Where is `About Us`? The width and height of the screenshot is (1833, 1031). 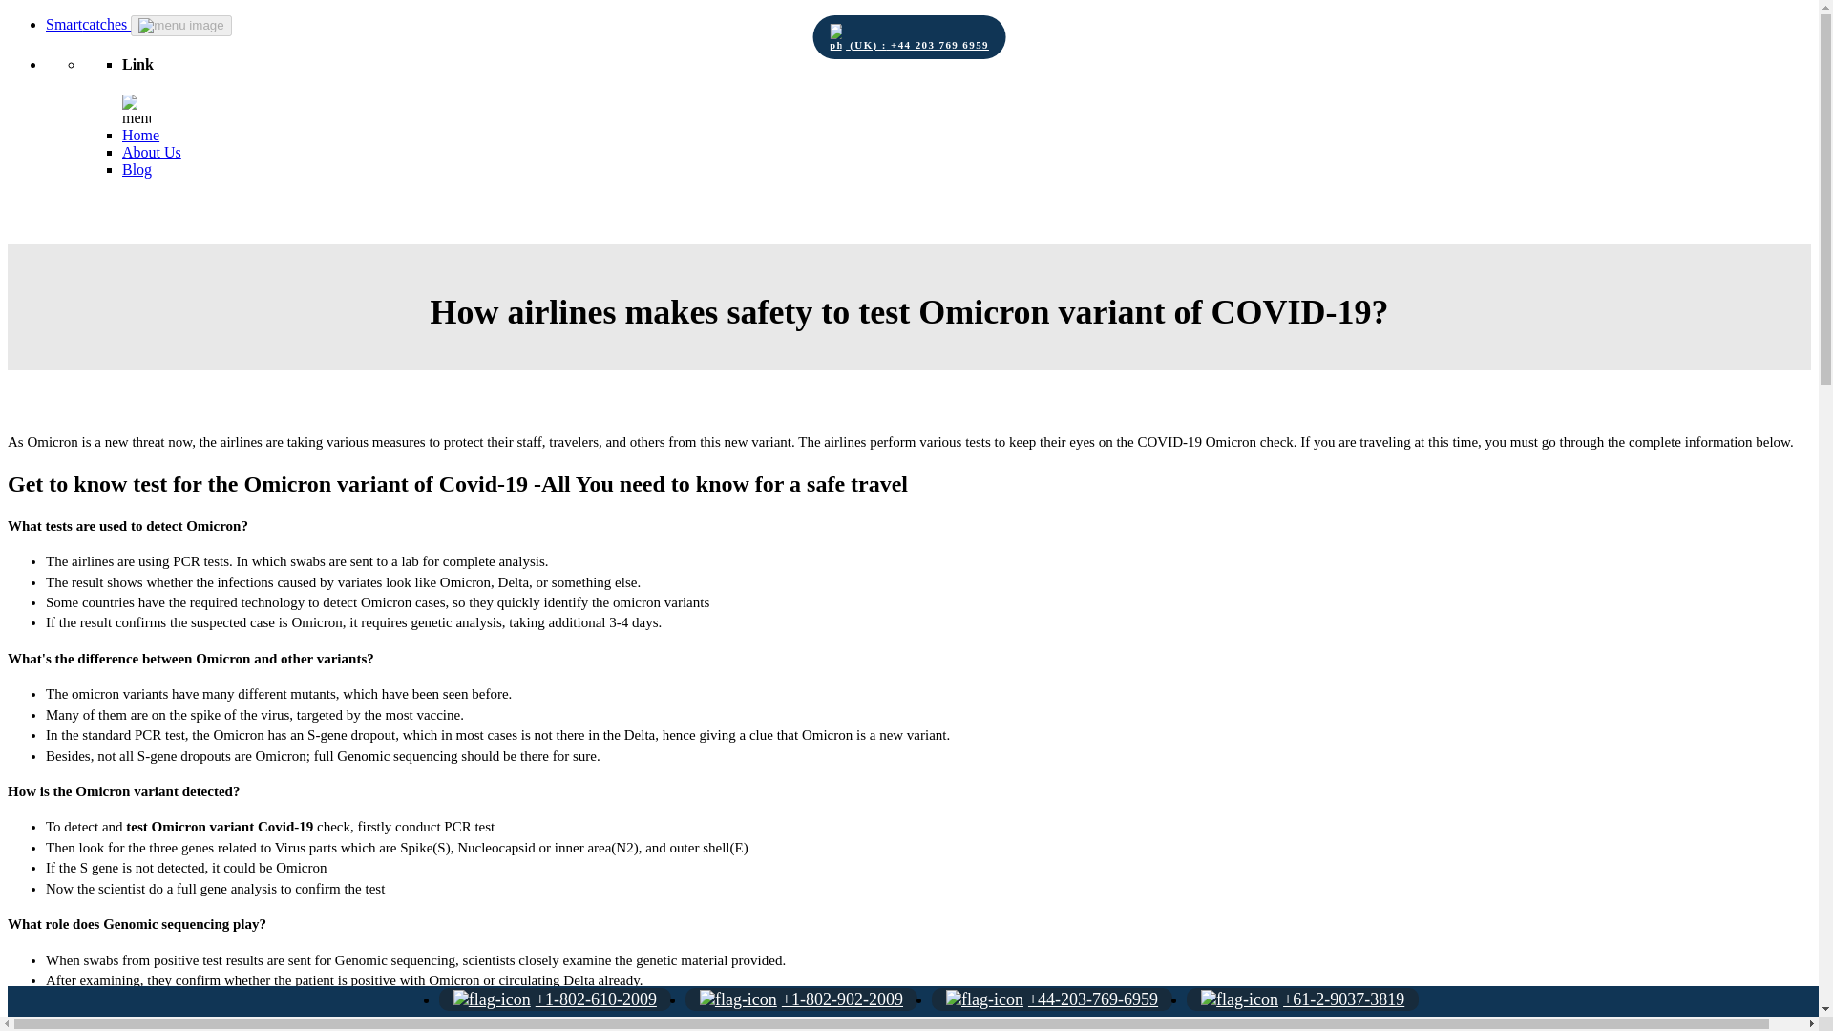
About Us is located at coordinates (152, 153).